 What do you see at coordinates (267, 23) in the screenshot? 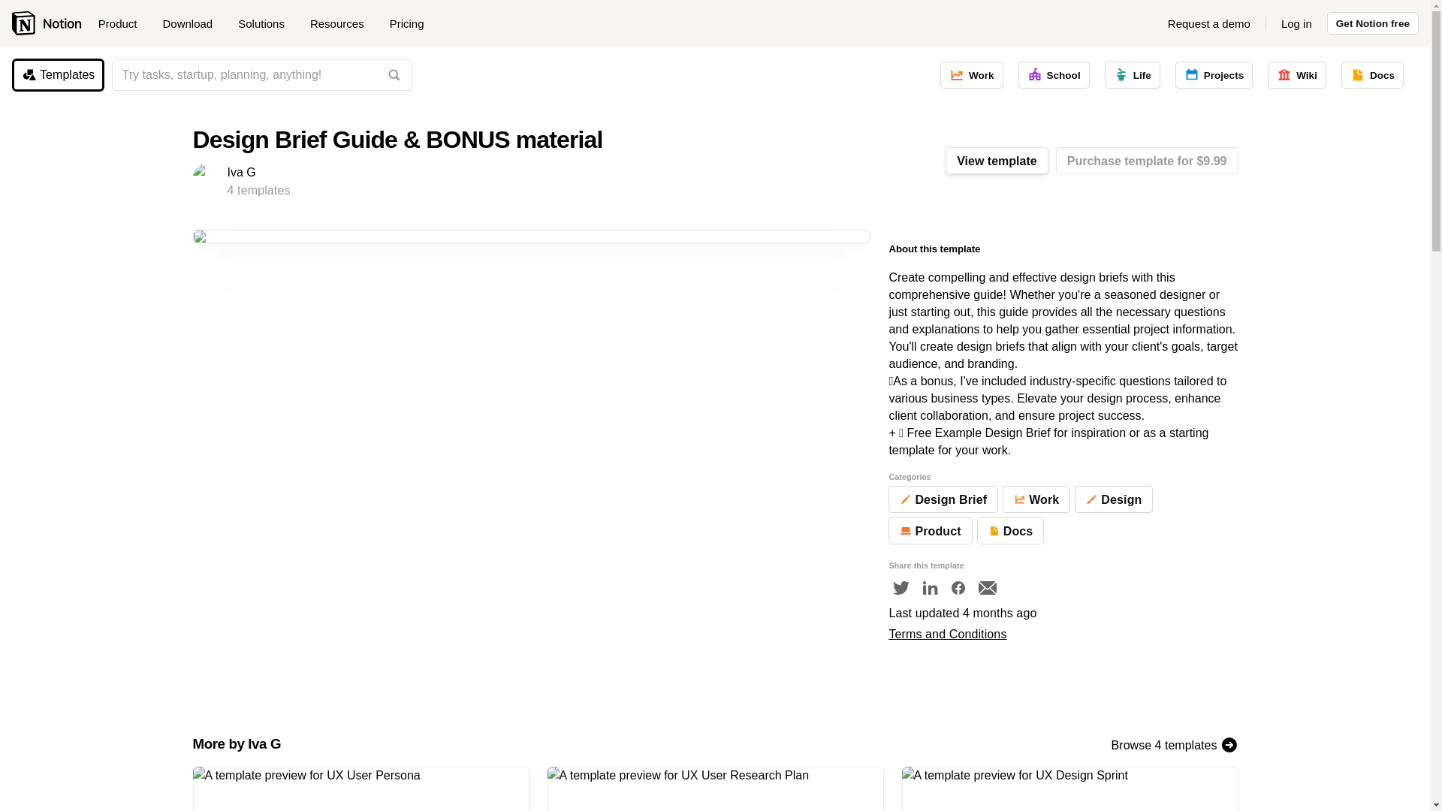
I see `Solutions` at bounding box center [267, 23].